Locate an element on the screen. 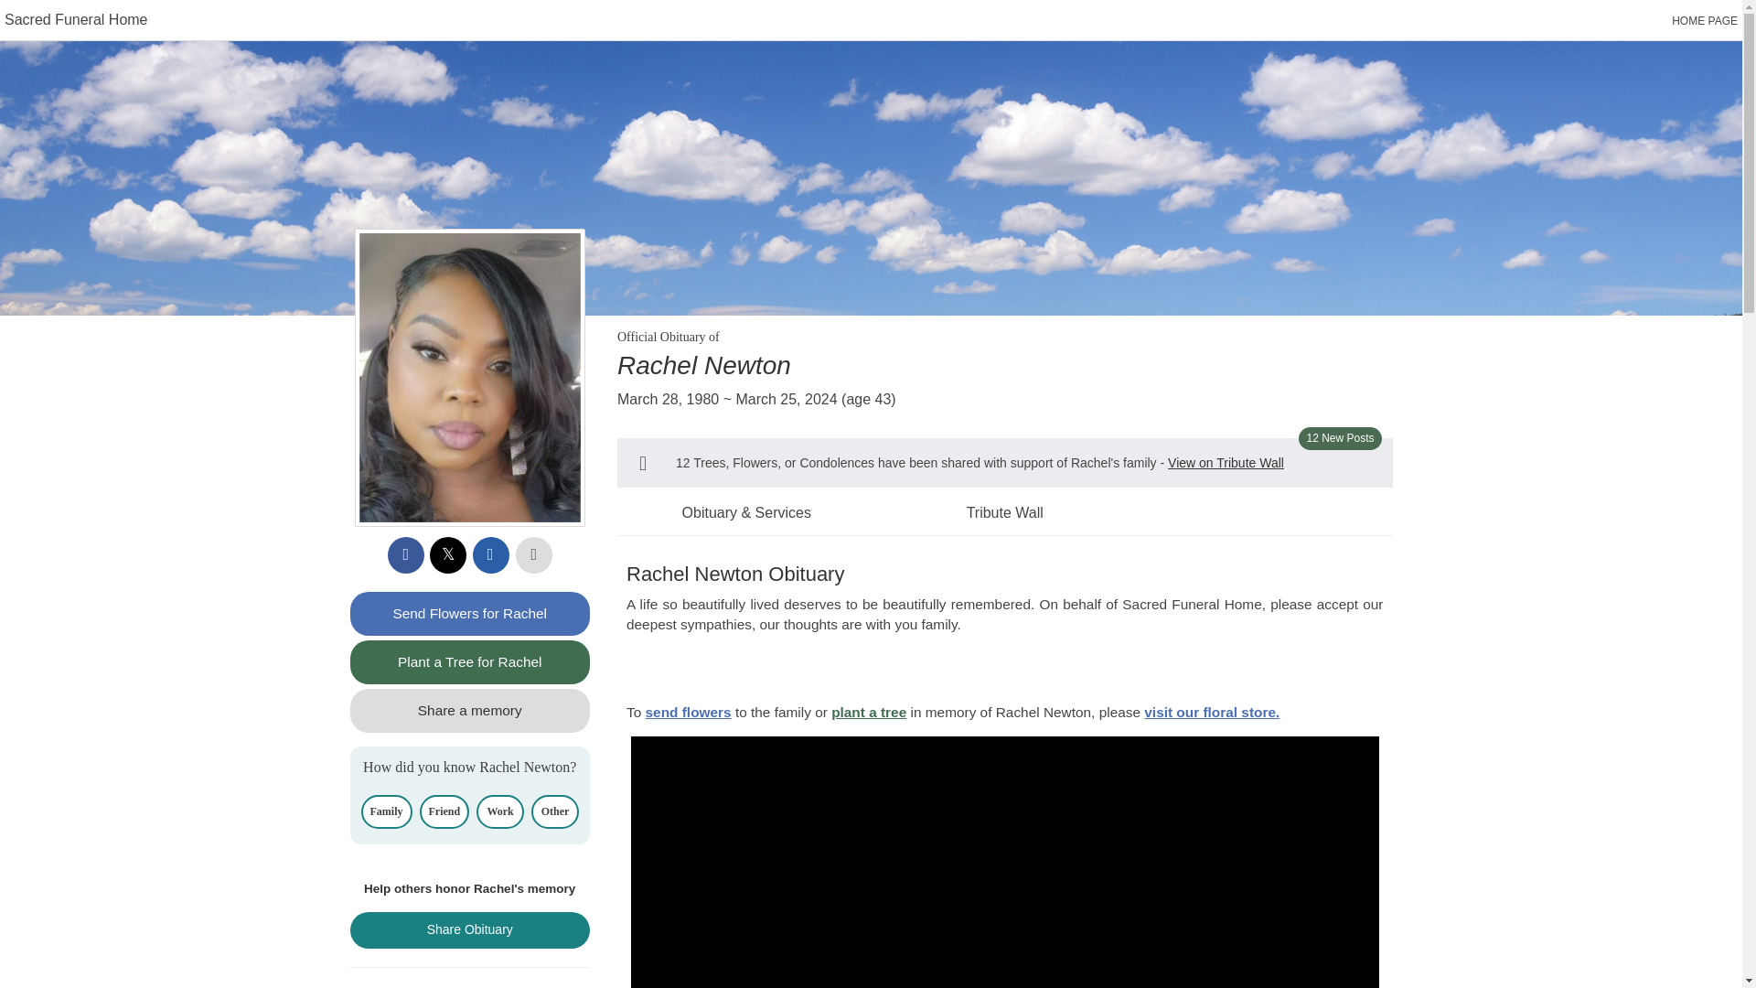 The width and height of the screenshot is (1756, 988). Share Obituary is located at coordinates (470, 929).